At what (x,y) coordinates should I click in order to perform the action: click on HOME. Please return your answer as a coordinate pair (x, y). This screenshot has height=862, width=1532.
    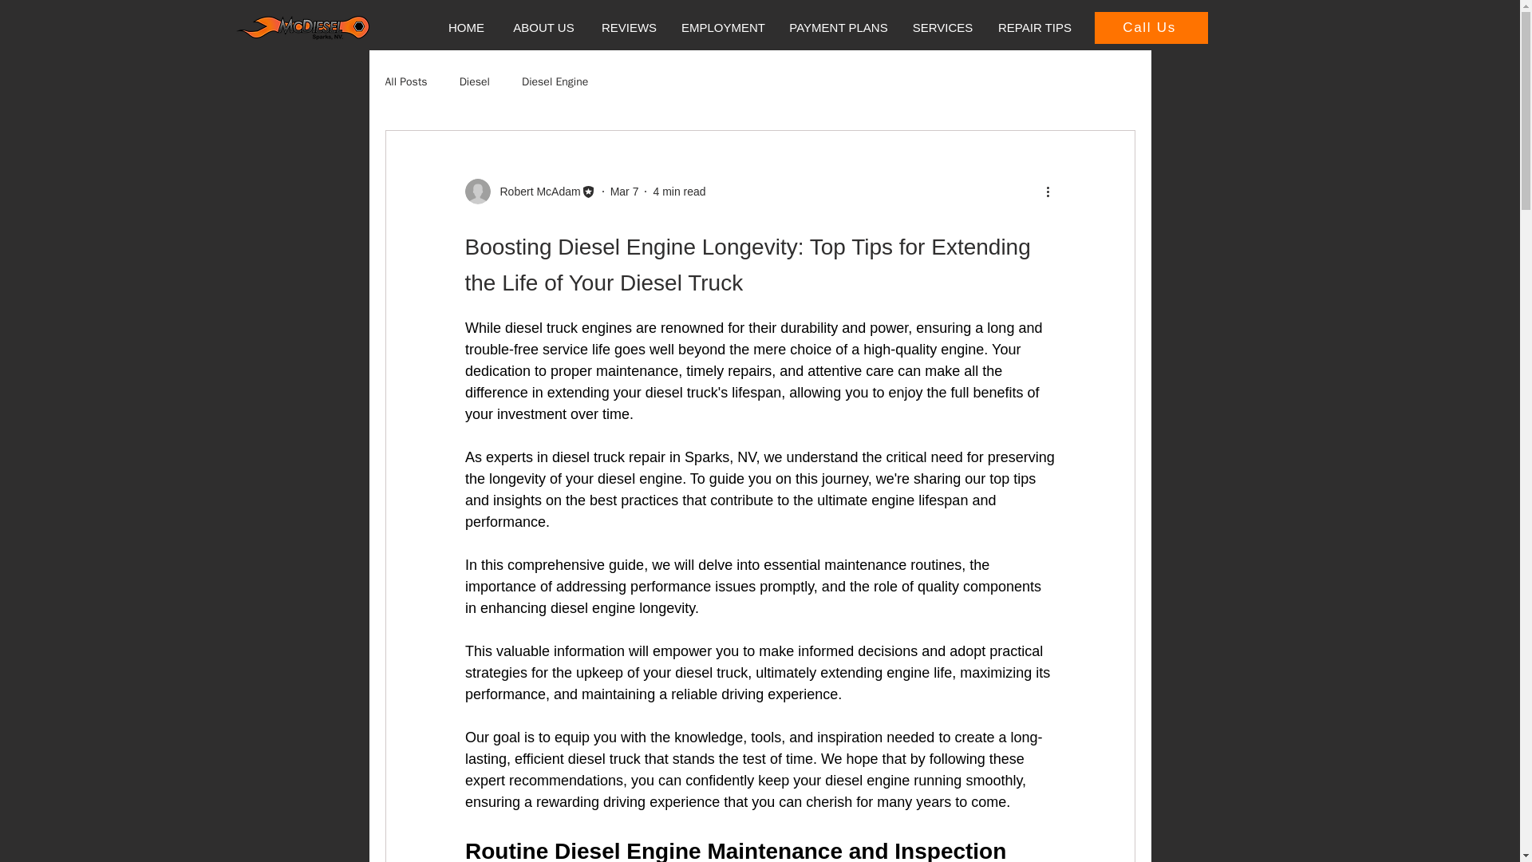
    Looking at the image, I should click on (466, 27).